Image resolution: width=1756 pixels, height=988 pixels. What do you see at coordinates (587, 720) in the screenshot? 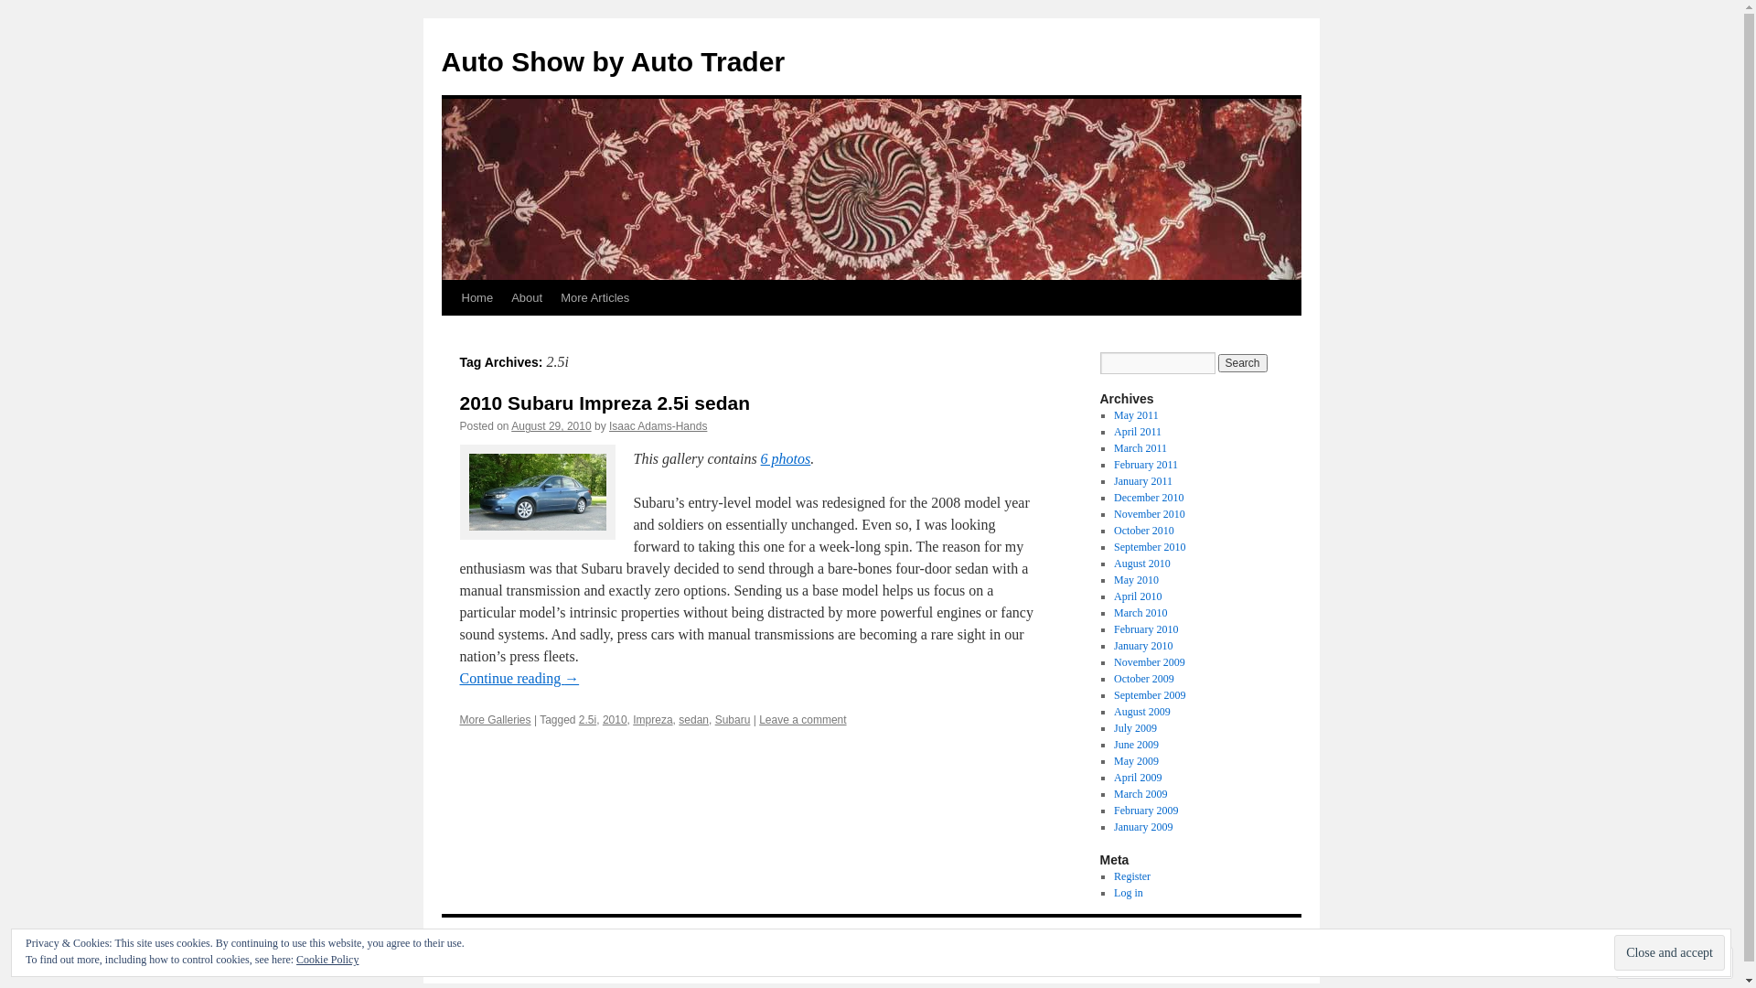
I see `2.5i` at bounding box center [587, 720].